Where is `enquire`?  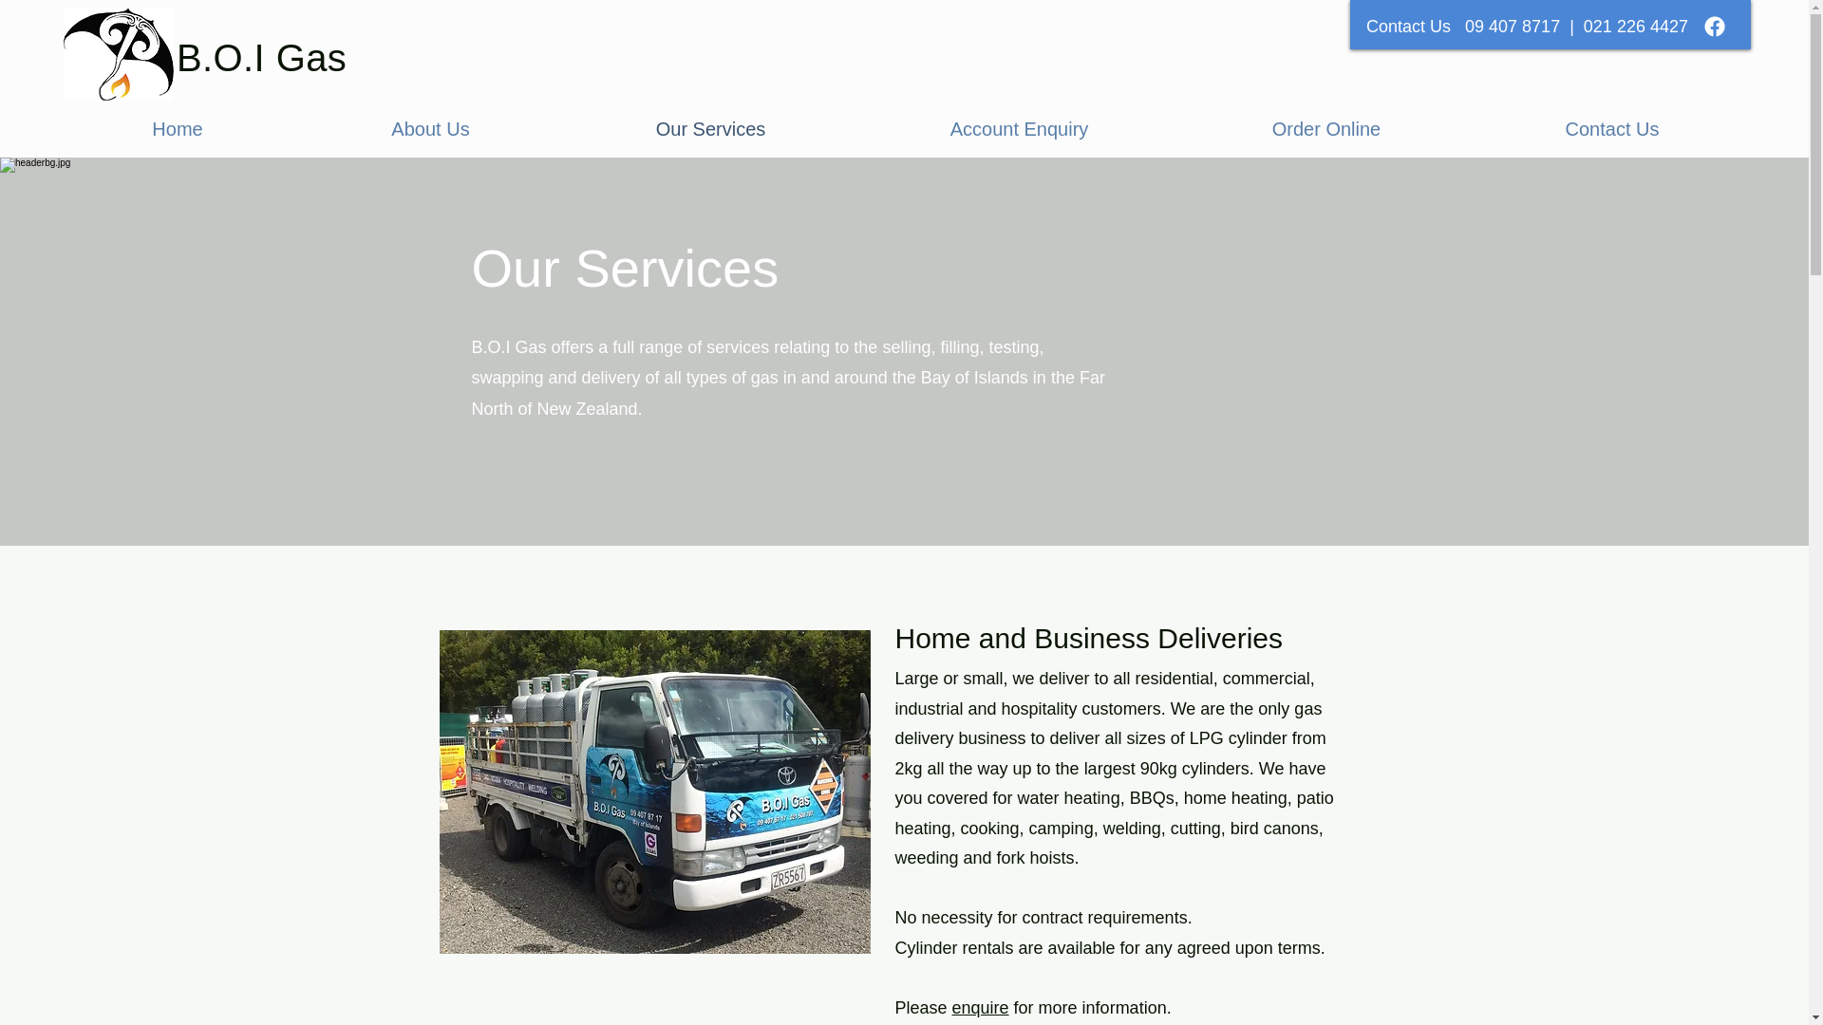
enquire is located at coordinates (980, 1008).